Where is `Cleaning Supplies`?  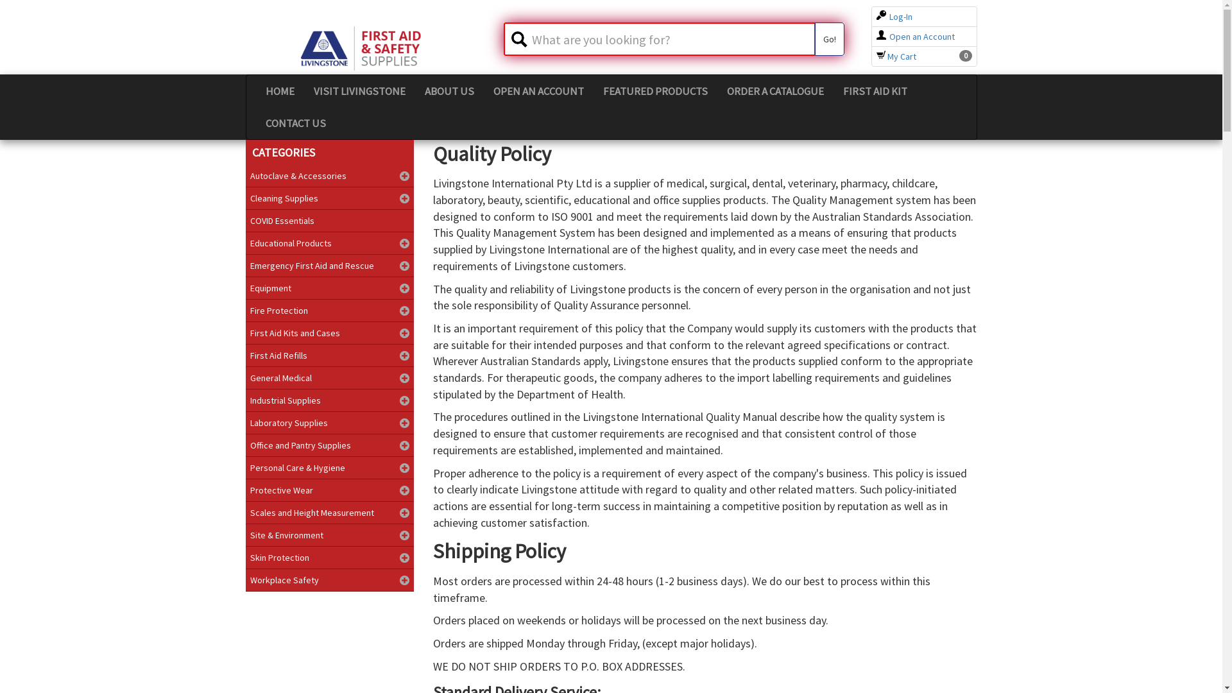
Cleaning Supplies is located at coordinates (330, 198).